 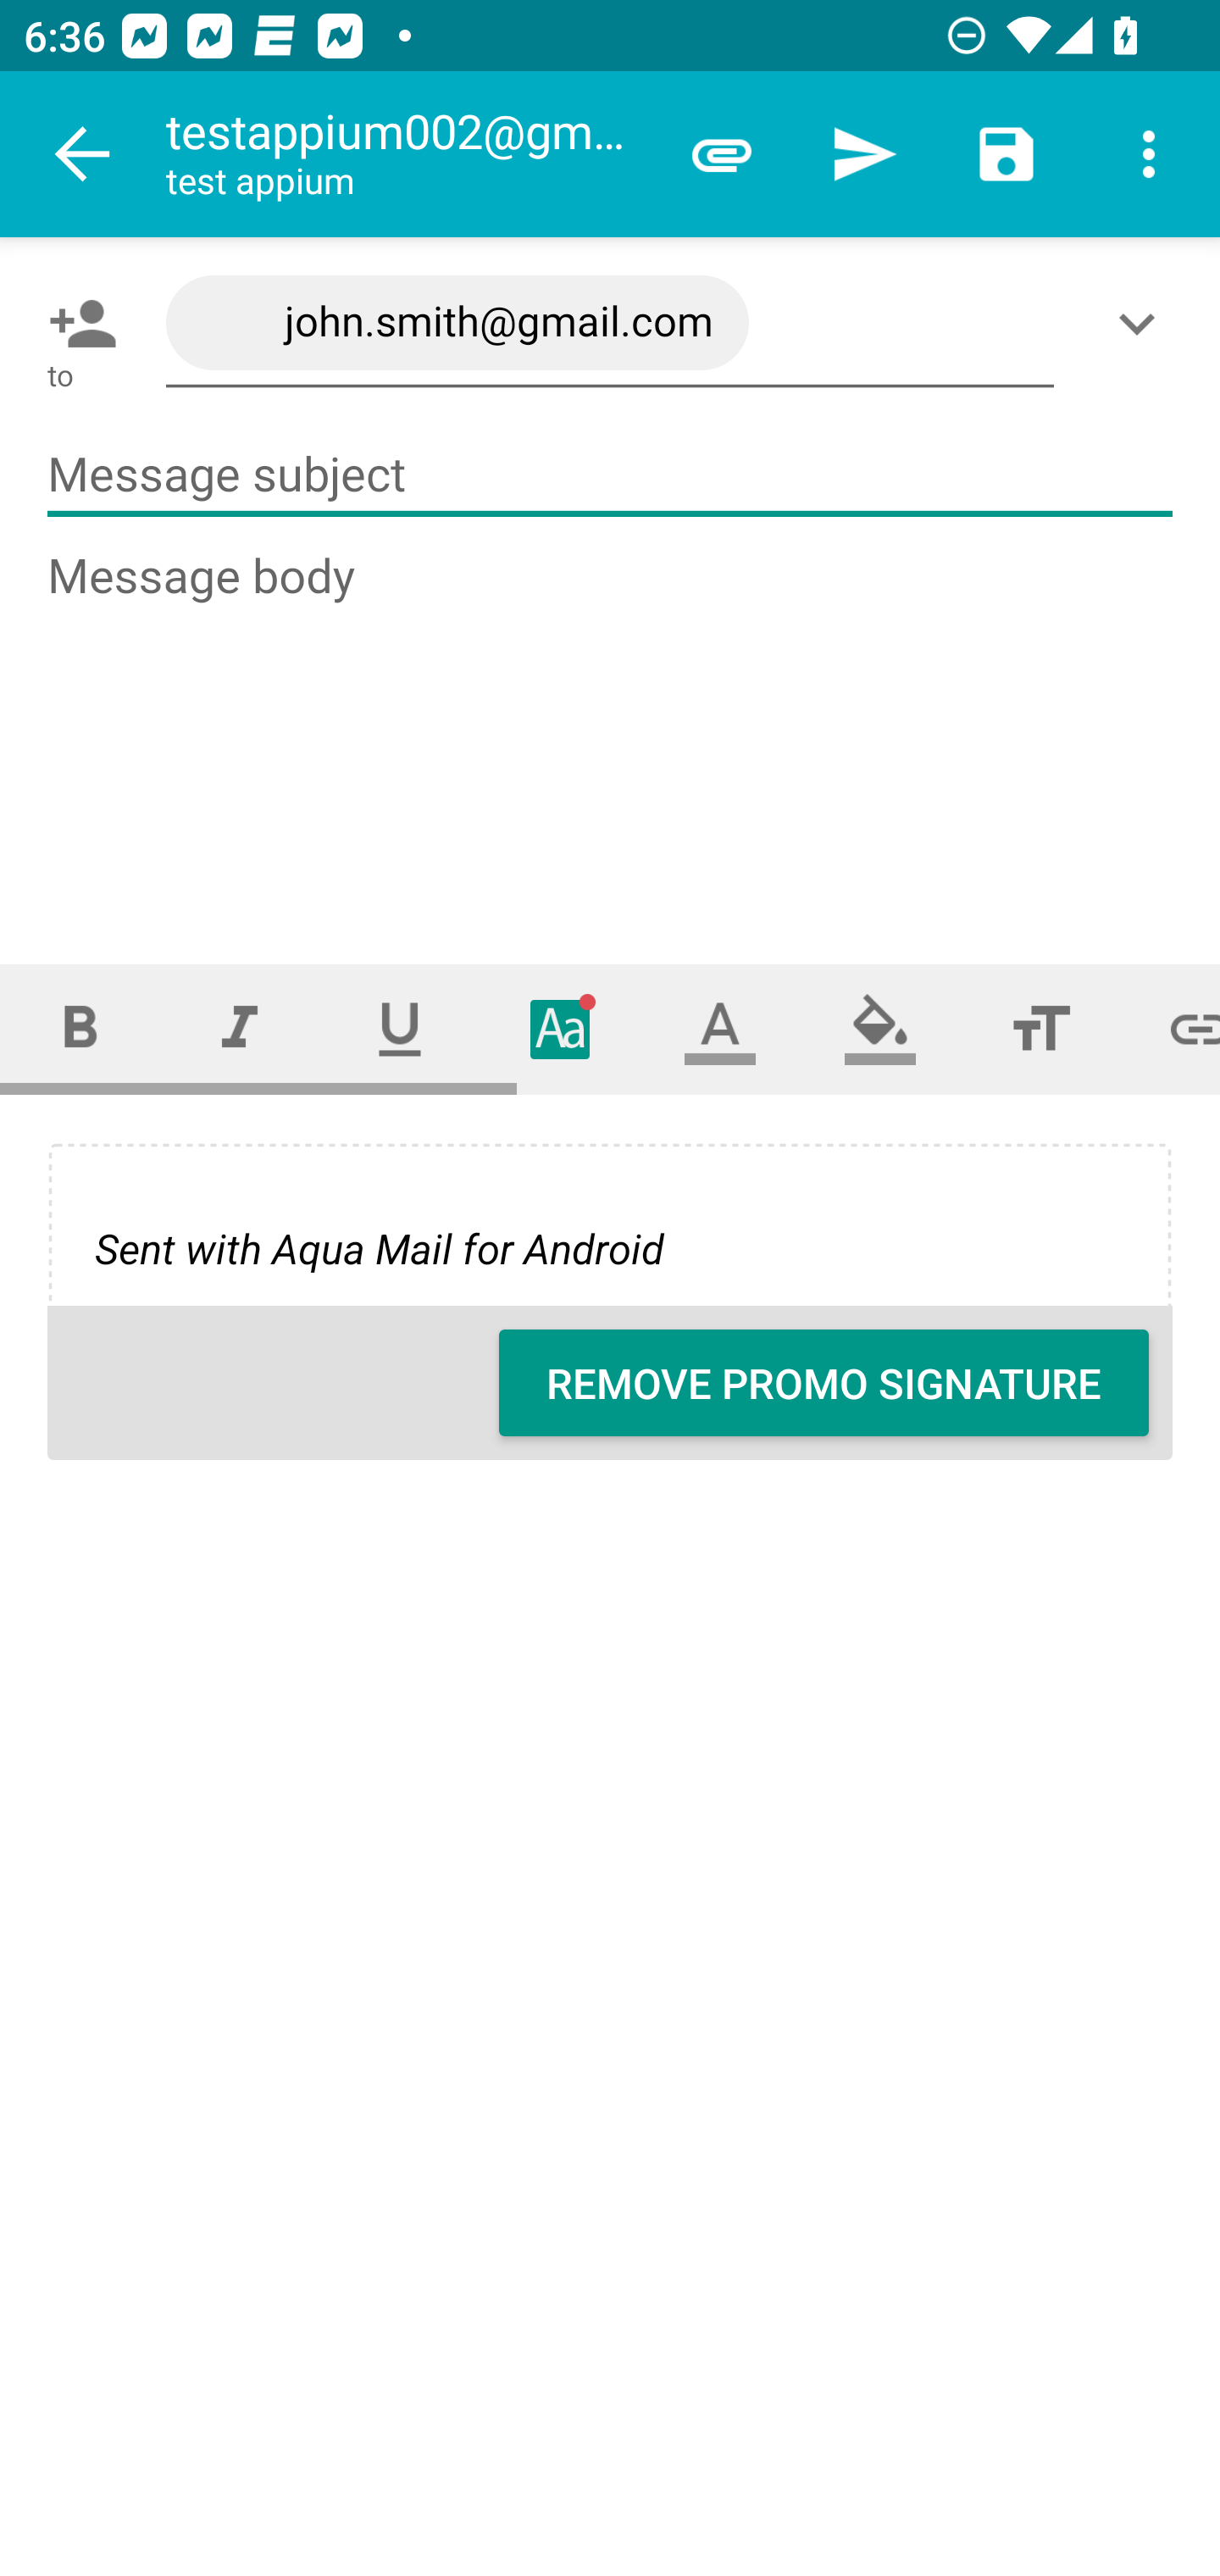 I want to click on More options, so click(x=1149, y=154).